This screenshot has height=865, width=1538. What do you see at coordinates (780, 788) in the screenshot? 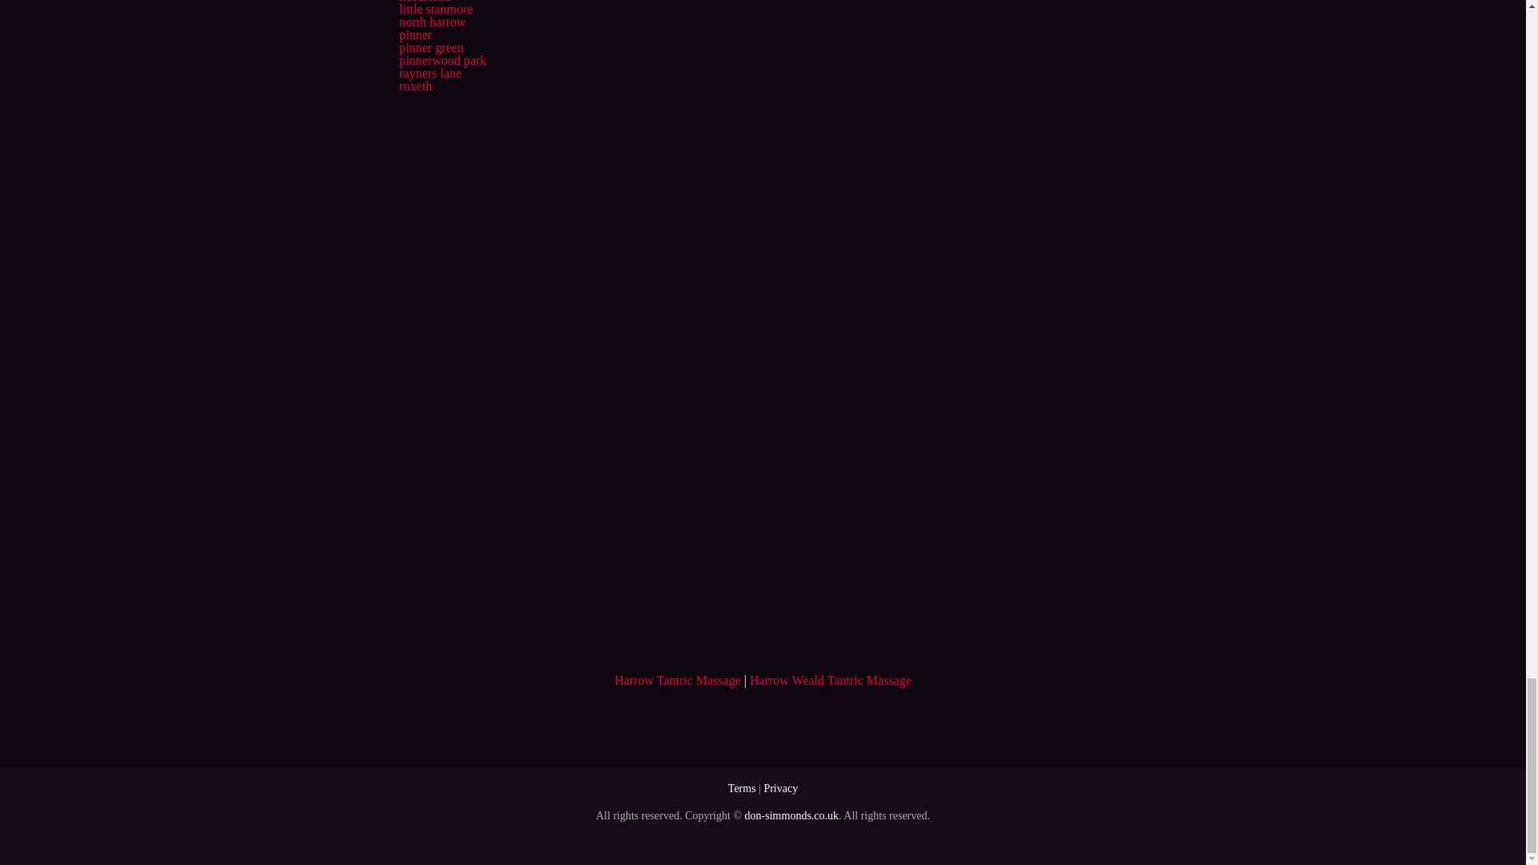
I see `Privacy` at bounding box center [780, 788].